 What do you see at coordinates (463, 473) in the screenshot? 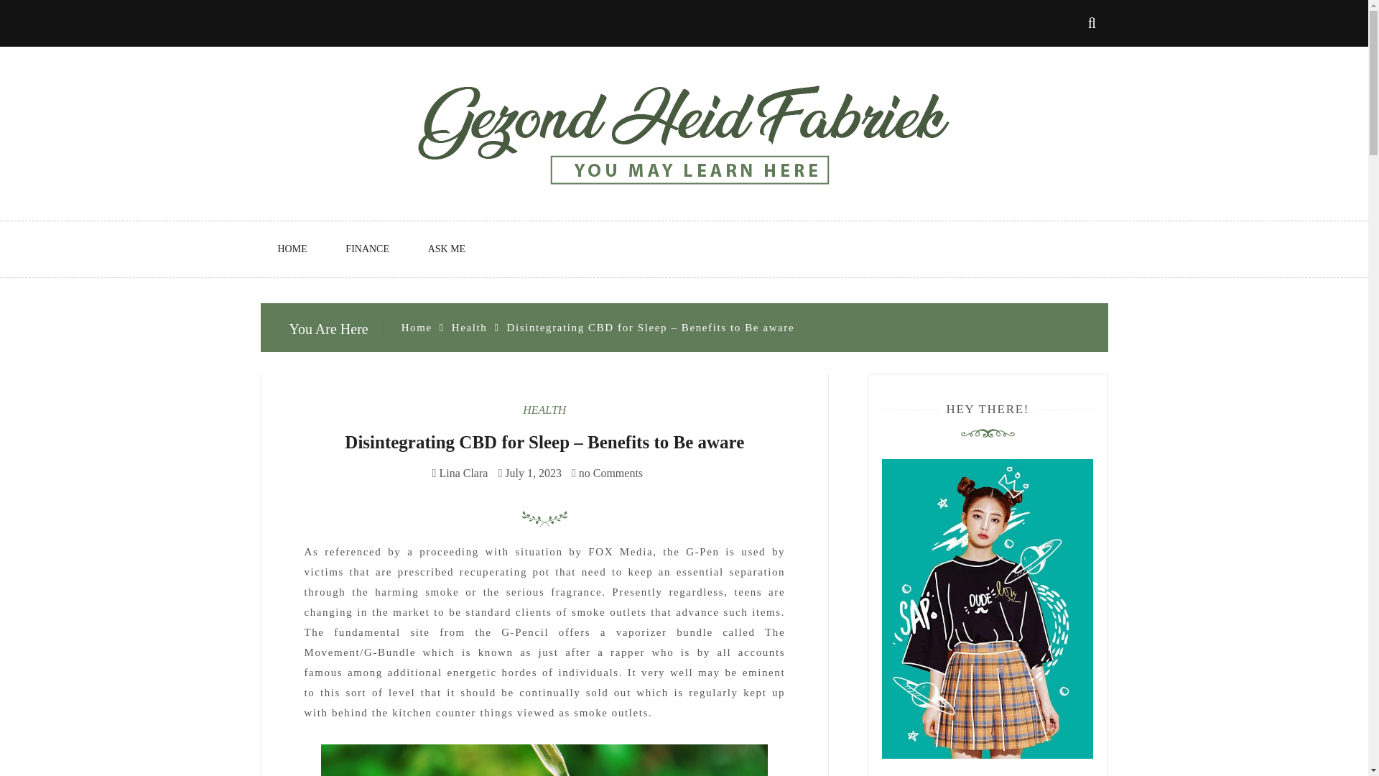
I see `Posts by Lina Clara` at bounding box center [463, 473].